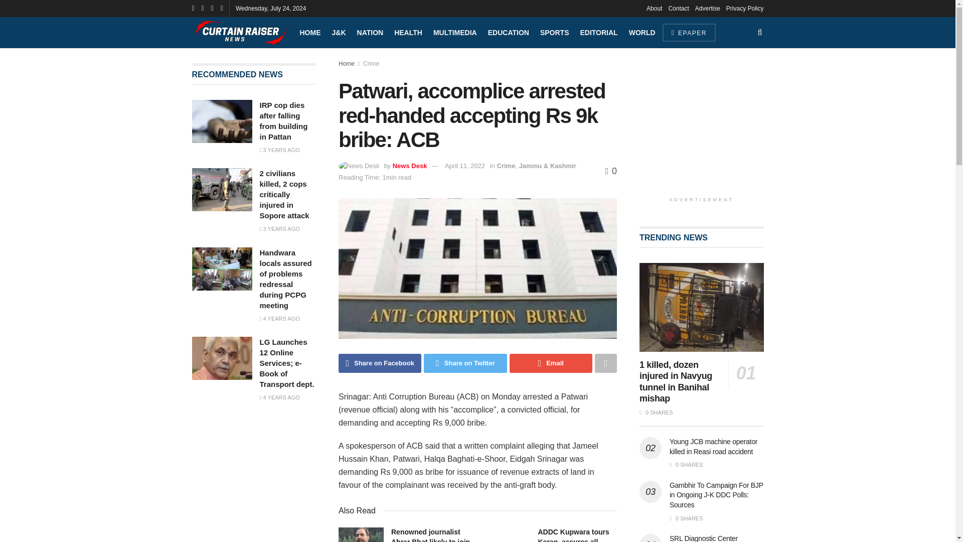  What do you see at coordinates (410, 166) in the screenshot?
I see `News Desk` at bounding box center [410, 166].